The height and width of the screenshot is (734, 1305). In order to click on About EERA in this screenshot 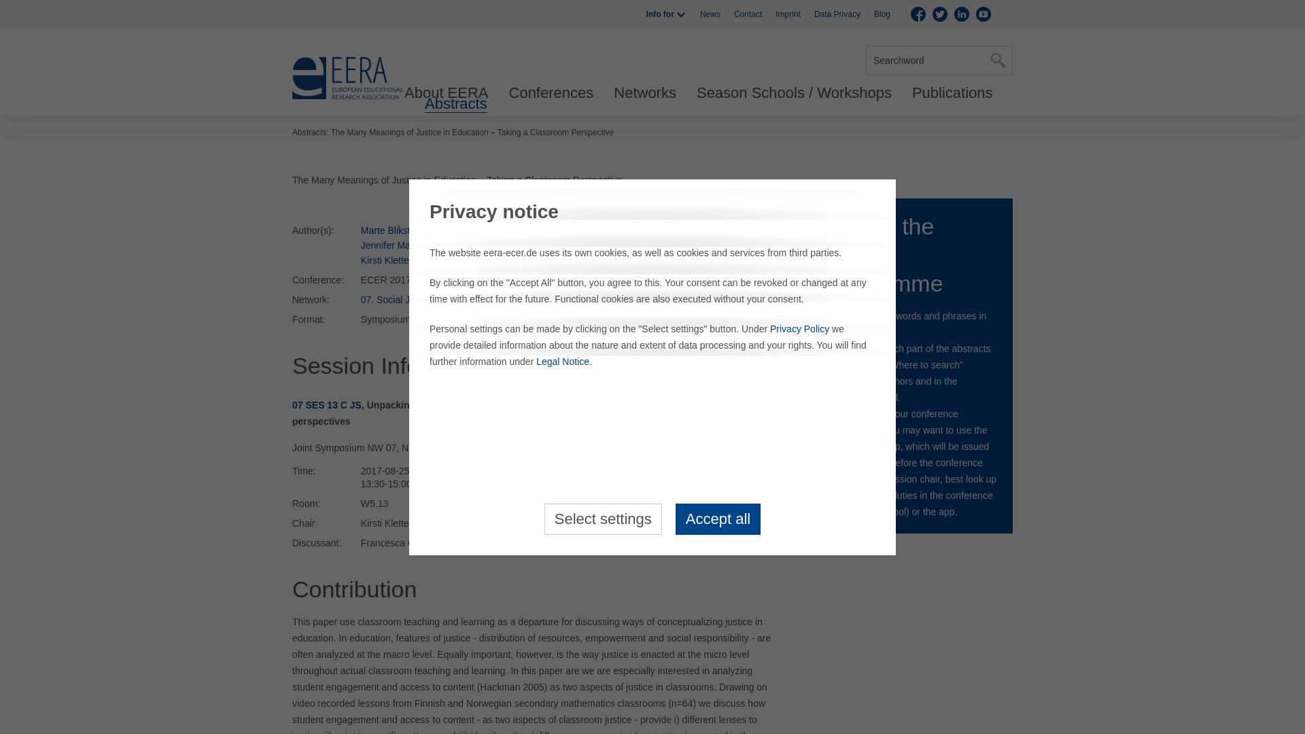, I will do `click(446, 93)`.